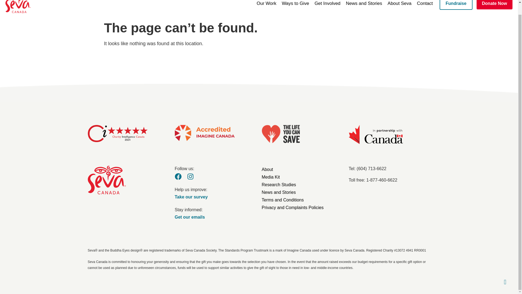 This screenshot has height=294, width=522. Describe the element at coordinates (364, 5) in the screenshot. I see `News and Stories` at that location.